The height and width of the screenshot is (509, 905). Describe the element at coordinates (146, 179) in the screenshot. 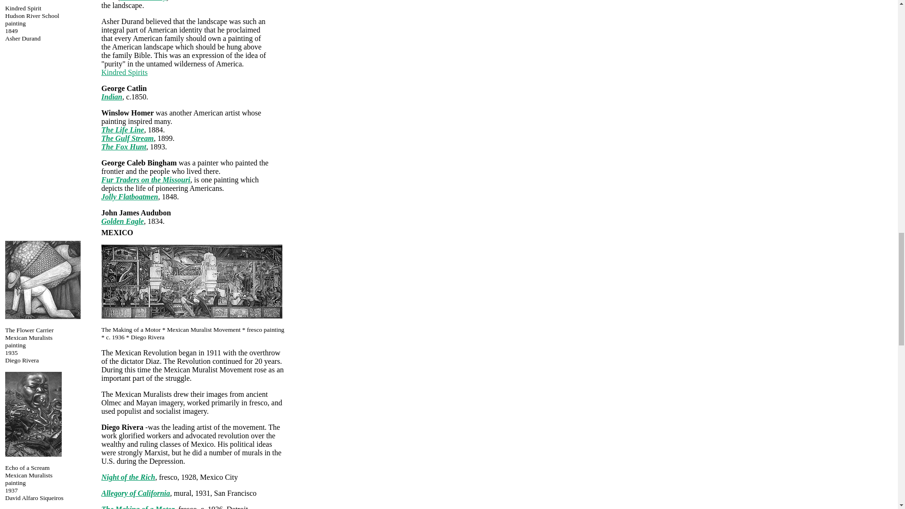

I see `Fur Traders on the Missouri` at that location.